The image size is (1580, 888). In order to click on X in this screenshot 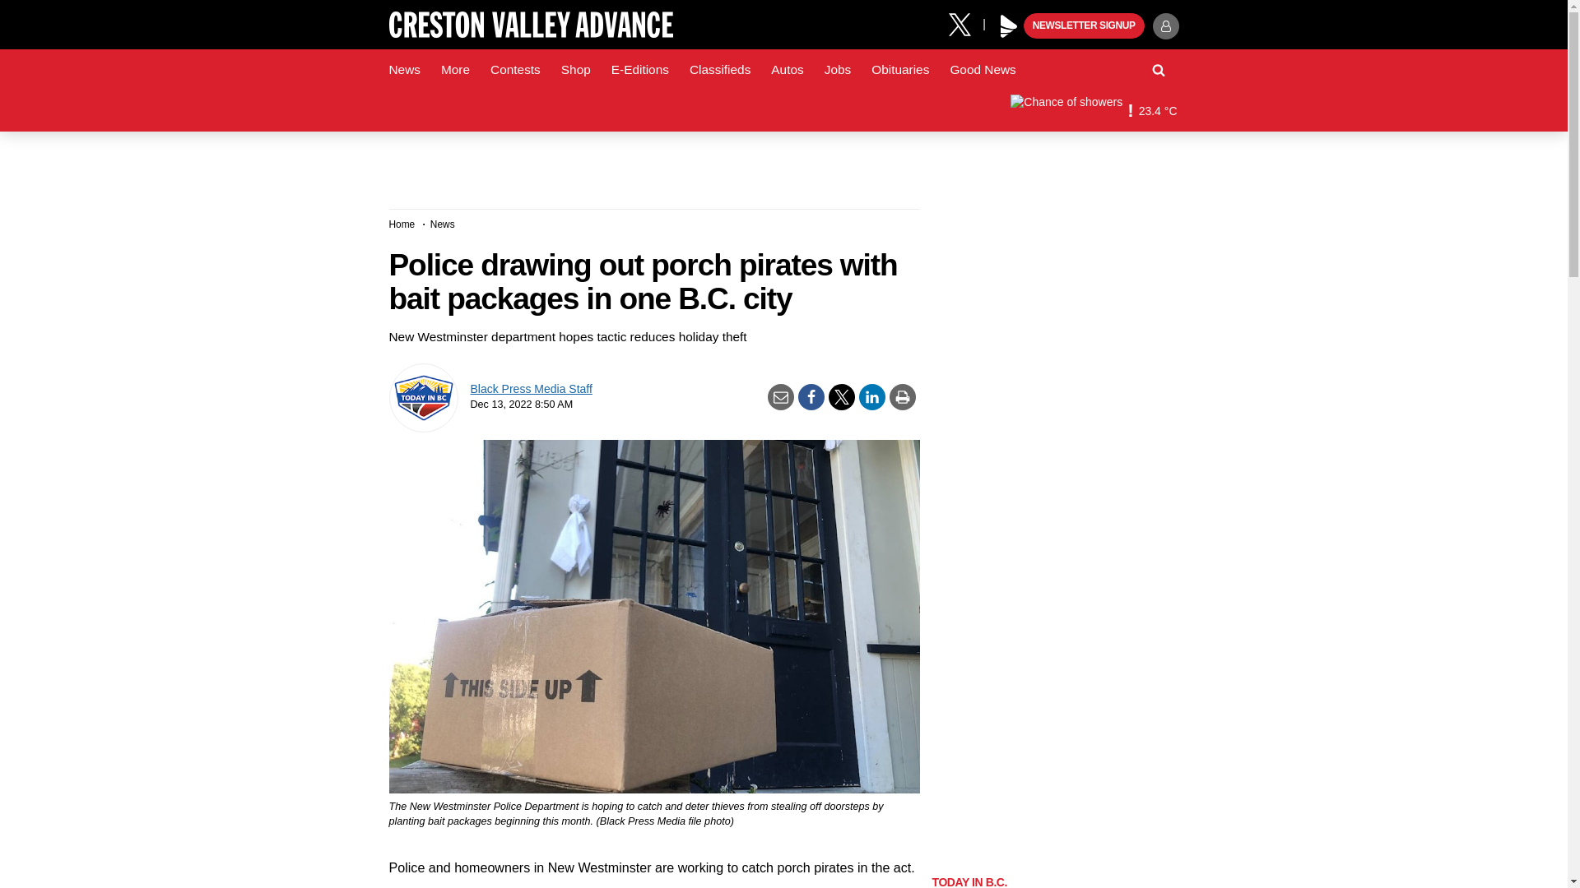, I will do `click(965, 23)`.